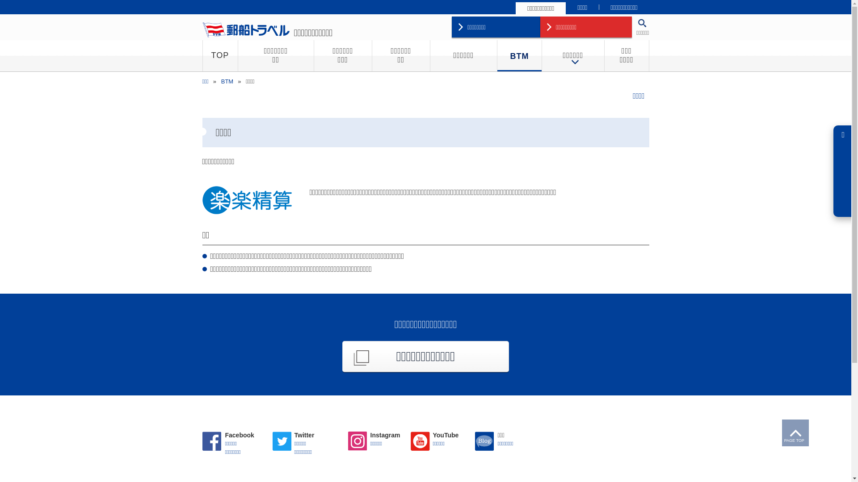 The width and height of the screenshot is (858, 482). I want to click on BTM, so click(519, 56).